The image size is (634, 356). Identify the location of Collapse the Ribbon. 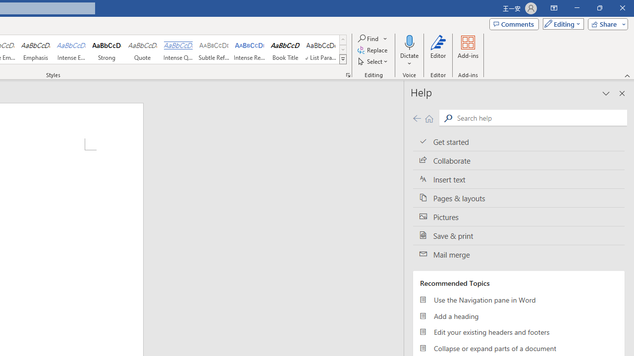
(628, 75).